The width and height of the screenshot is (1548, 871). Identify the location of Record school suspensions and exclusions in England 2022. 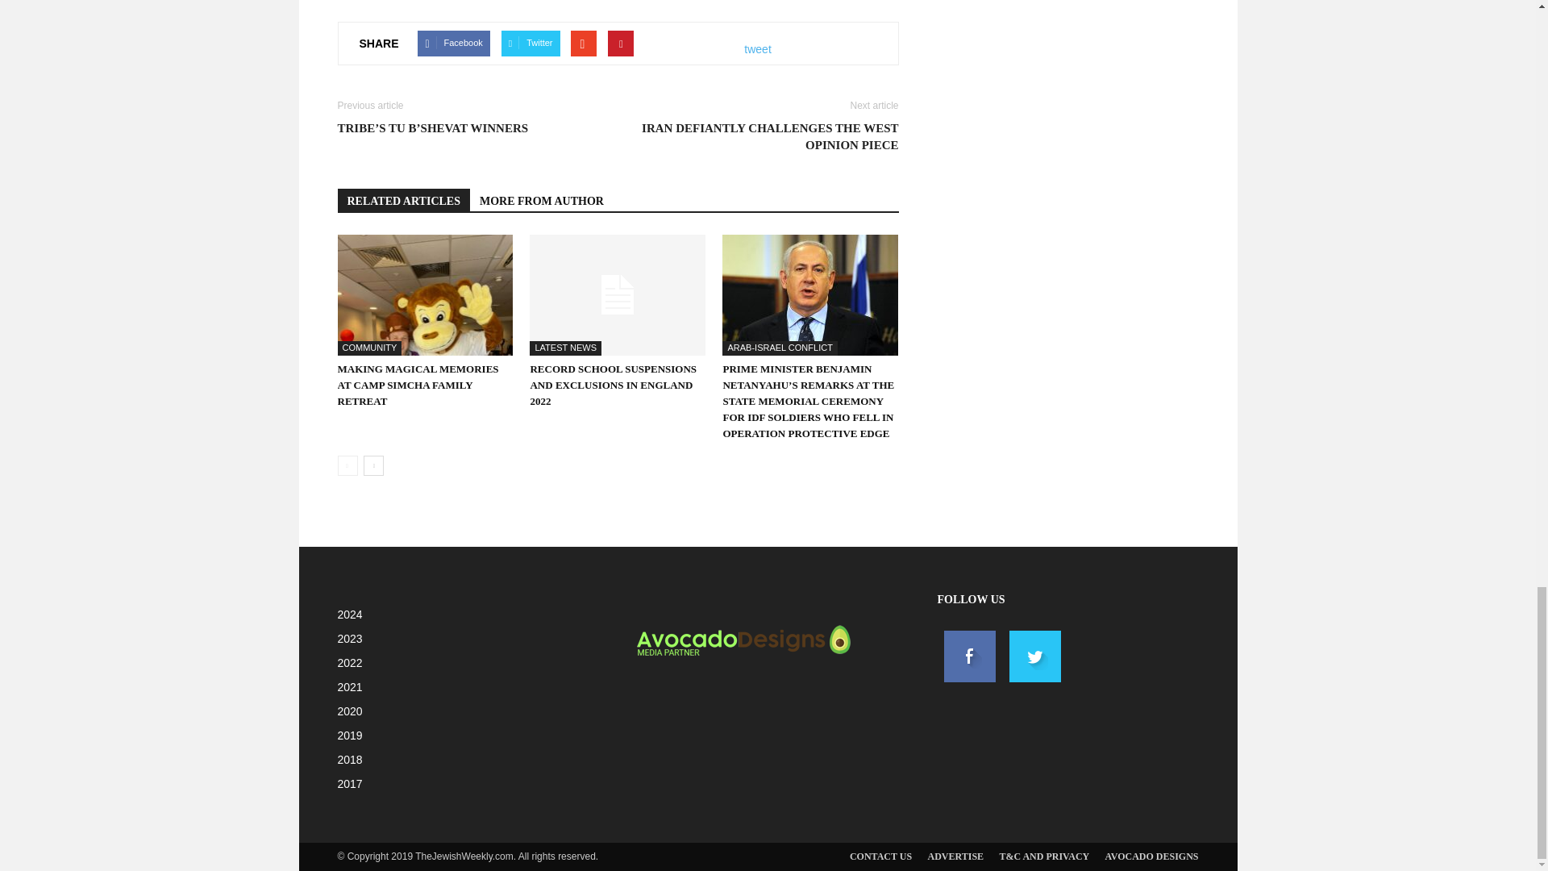
(618, 294).